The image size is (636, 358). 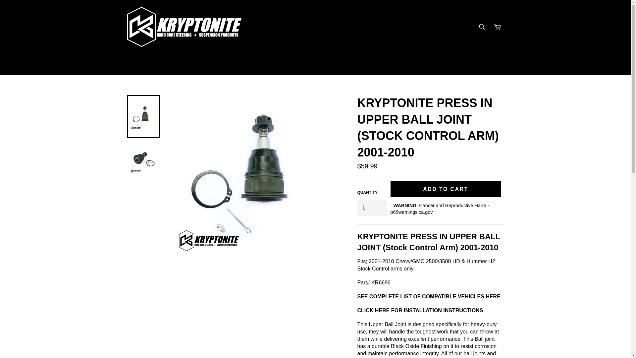 I want to click on Cart, so click(x=497, y=27).